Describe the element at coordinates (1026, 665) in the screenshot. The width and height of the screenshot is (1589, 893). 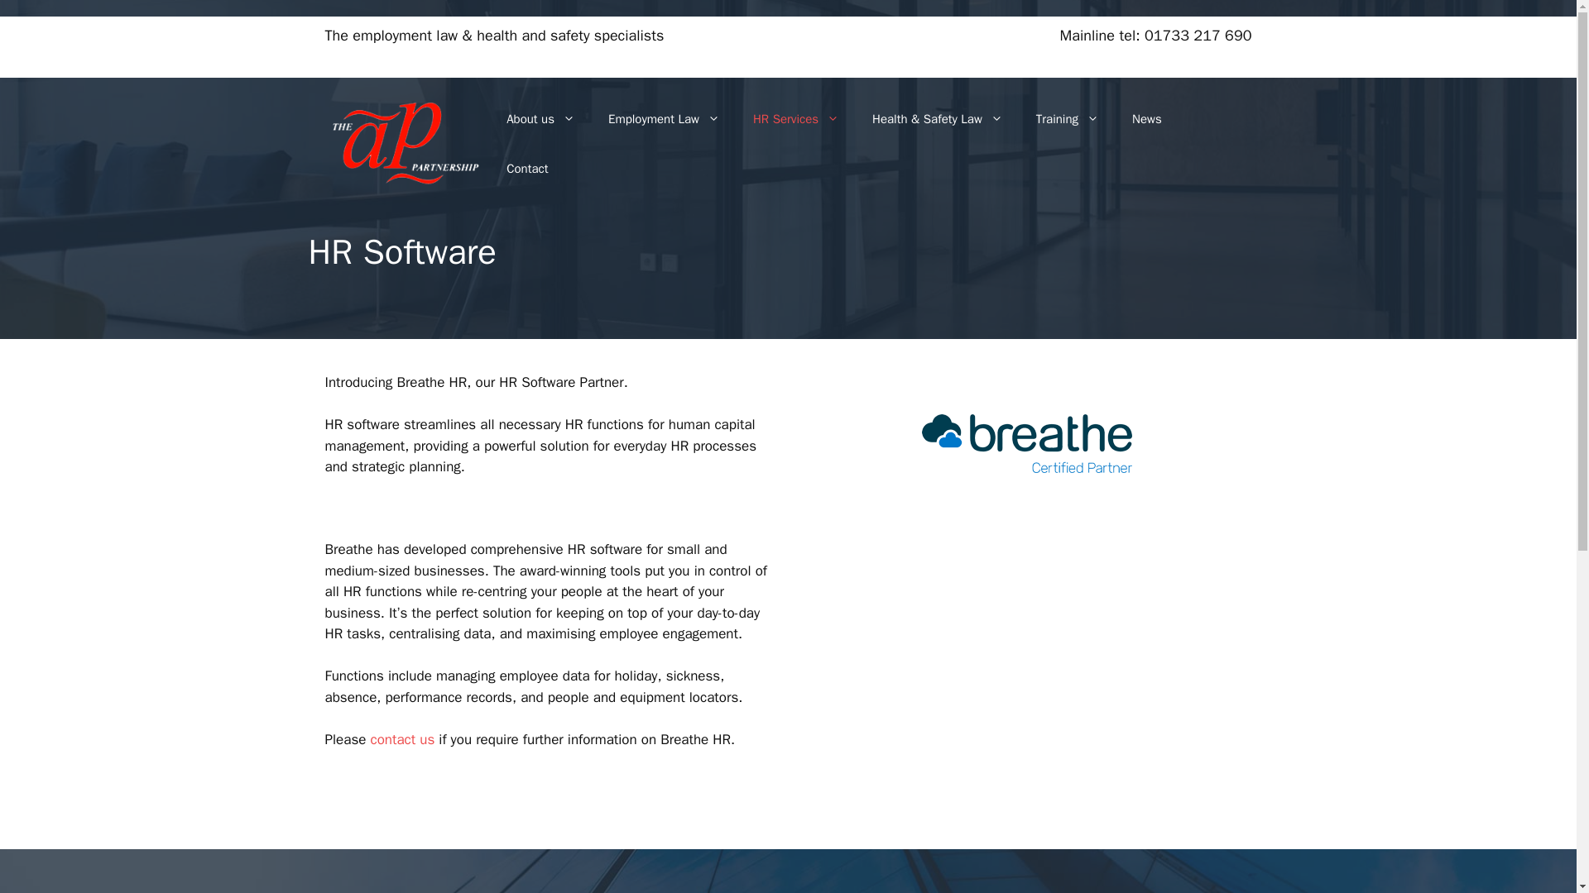
I see `This is Breathe - Cloud HR software` at that location.